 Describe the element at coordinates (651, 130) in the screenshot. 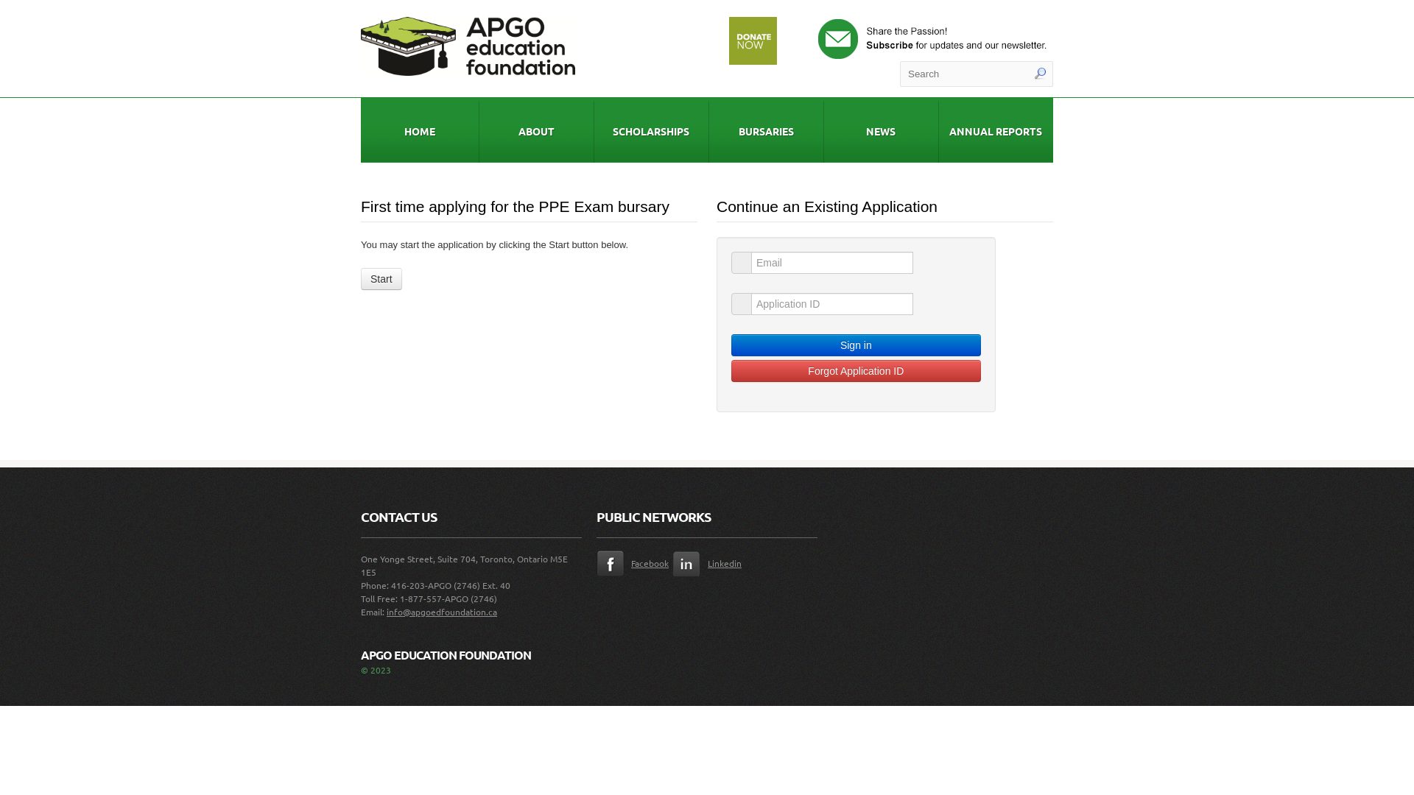

I see `SCHOLARSHIPS` at that location.